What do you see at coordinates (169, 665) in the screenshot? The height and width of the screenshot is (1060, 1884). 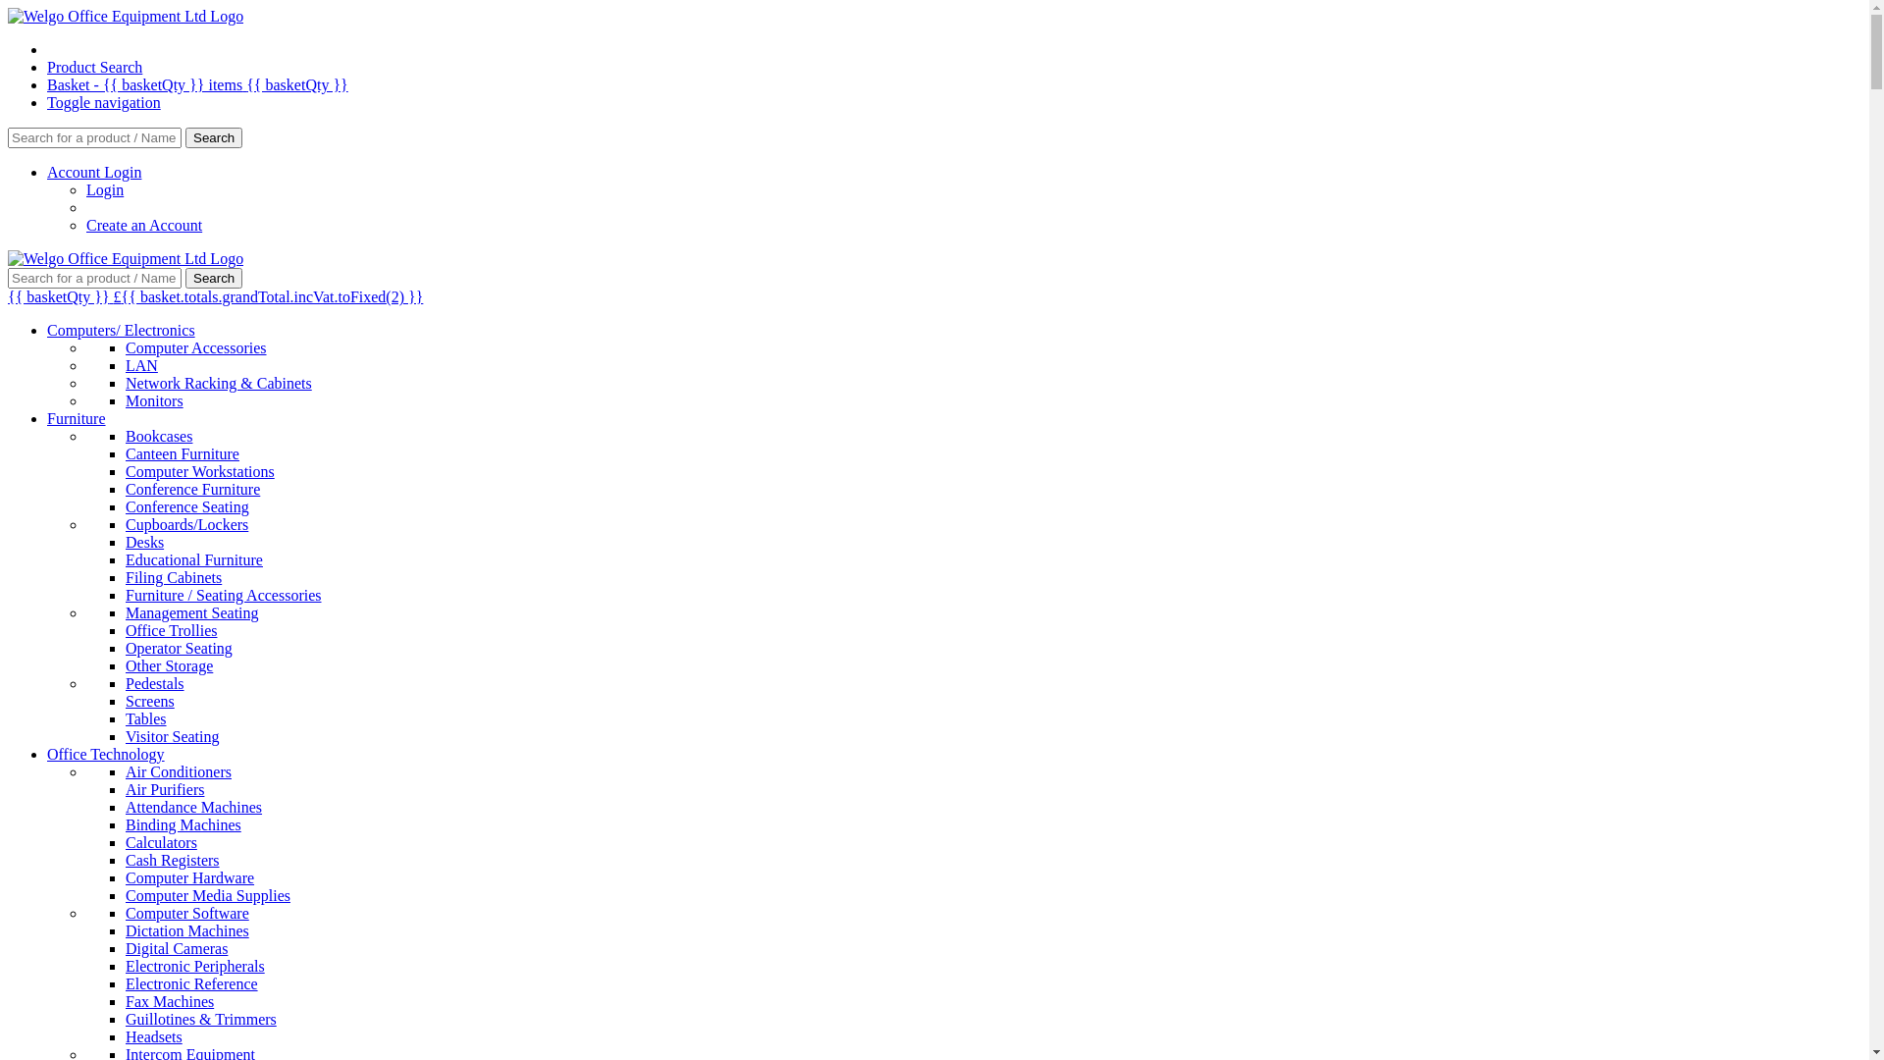 I see `Other Storage` at bounding box center [169, 665].